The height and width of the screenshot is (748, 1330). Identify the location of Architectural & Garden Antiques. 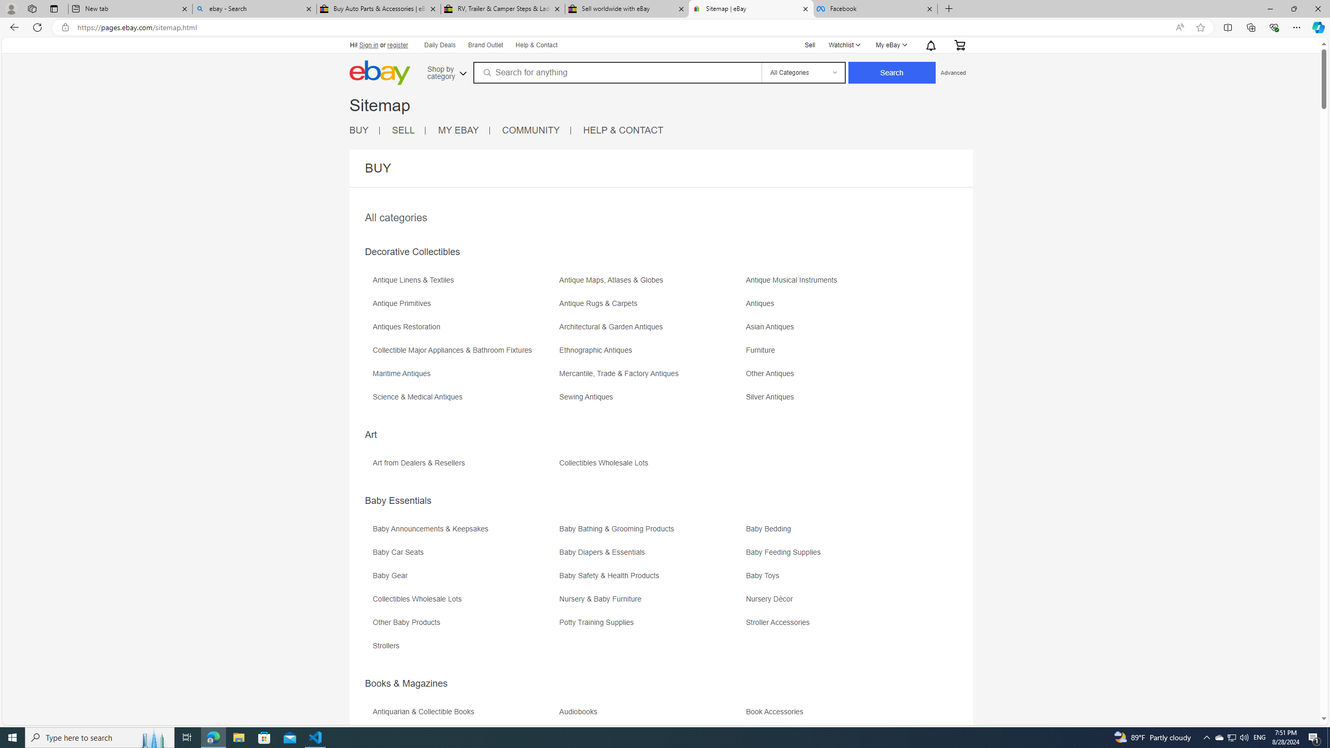
(613, 327).